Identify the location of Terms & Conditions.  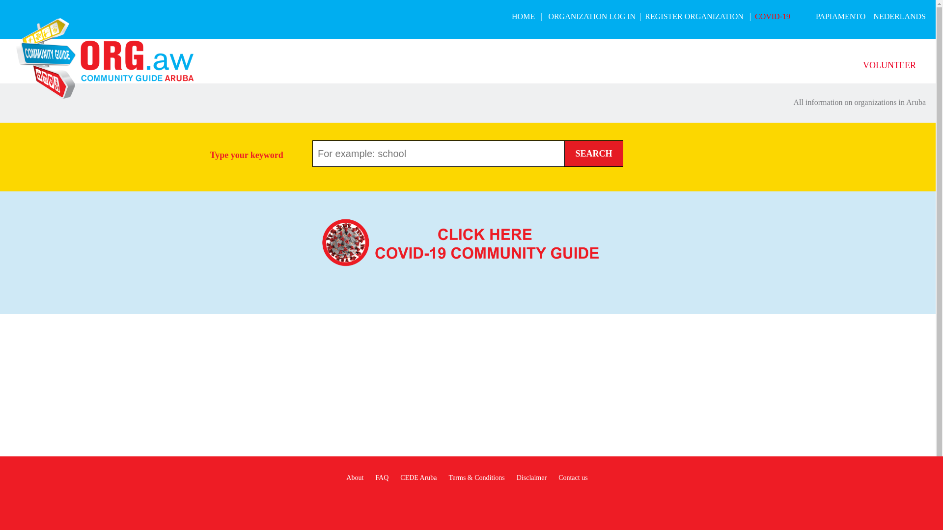
(477, 478).